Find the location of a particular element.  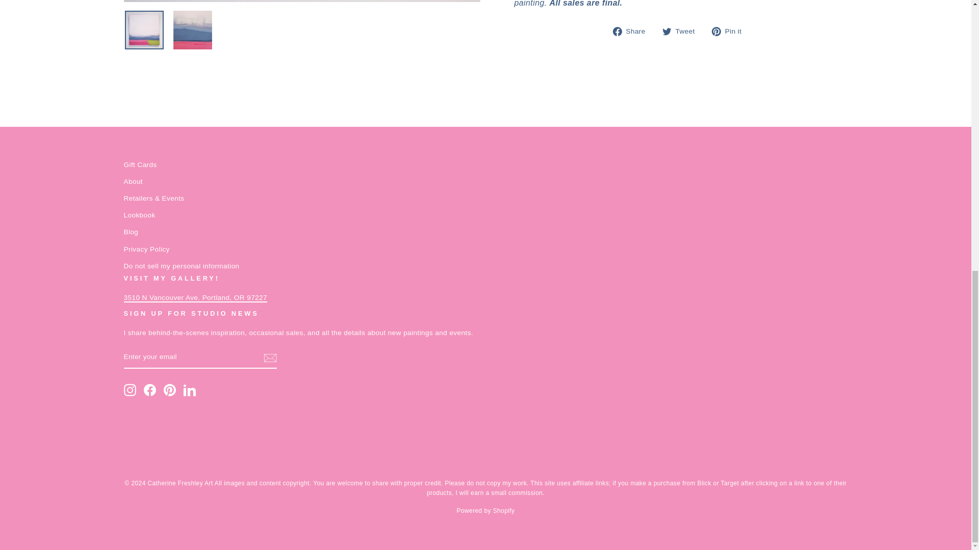

Tweet on Twitter is located at coordinates (682, 31).